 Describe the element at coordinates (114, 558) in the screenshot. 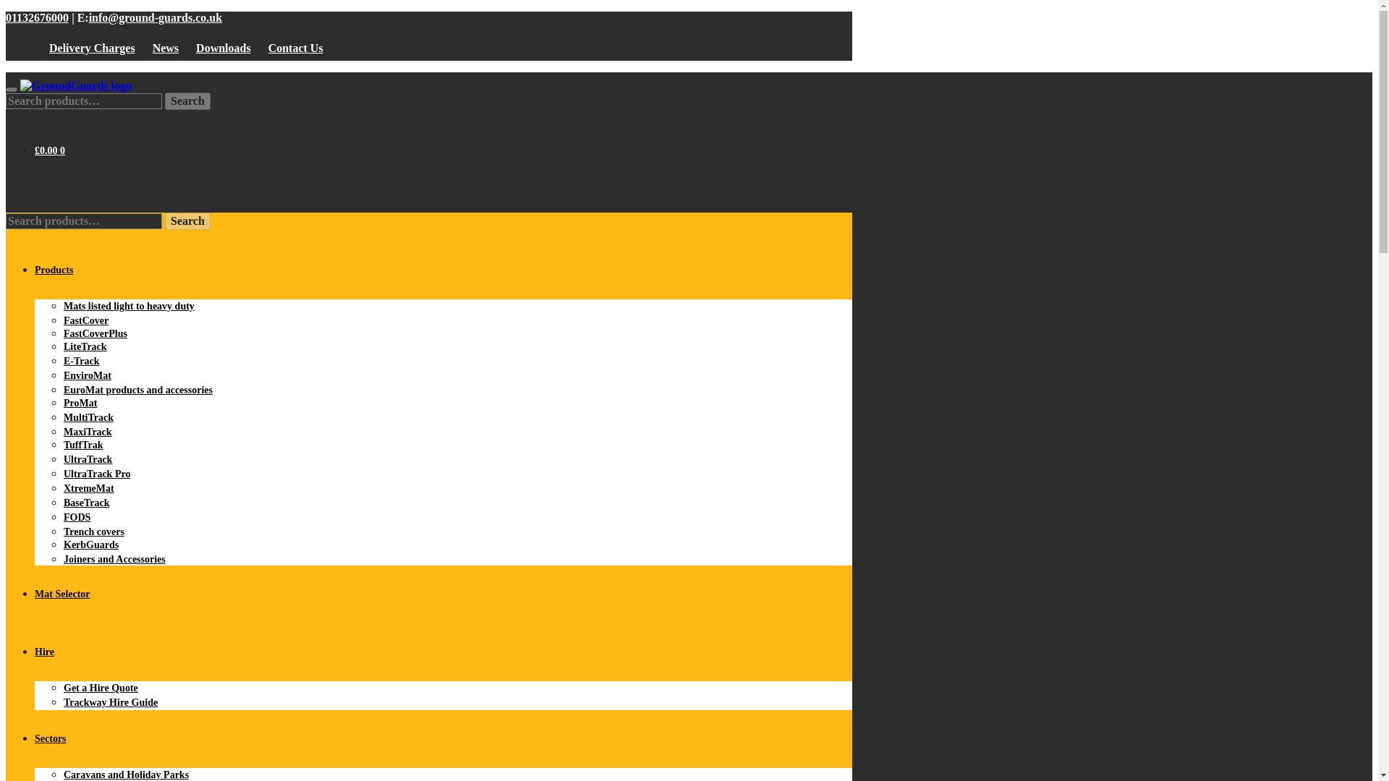

I see `Joiners and Accessories` at that location.